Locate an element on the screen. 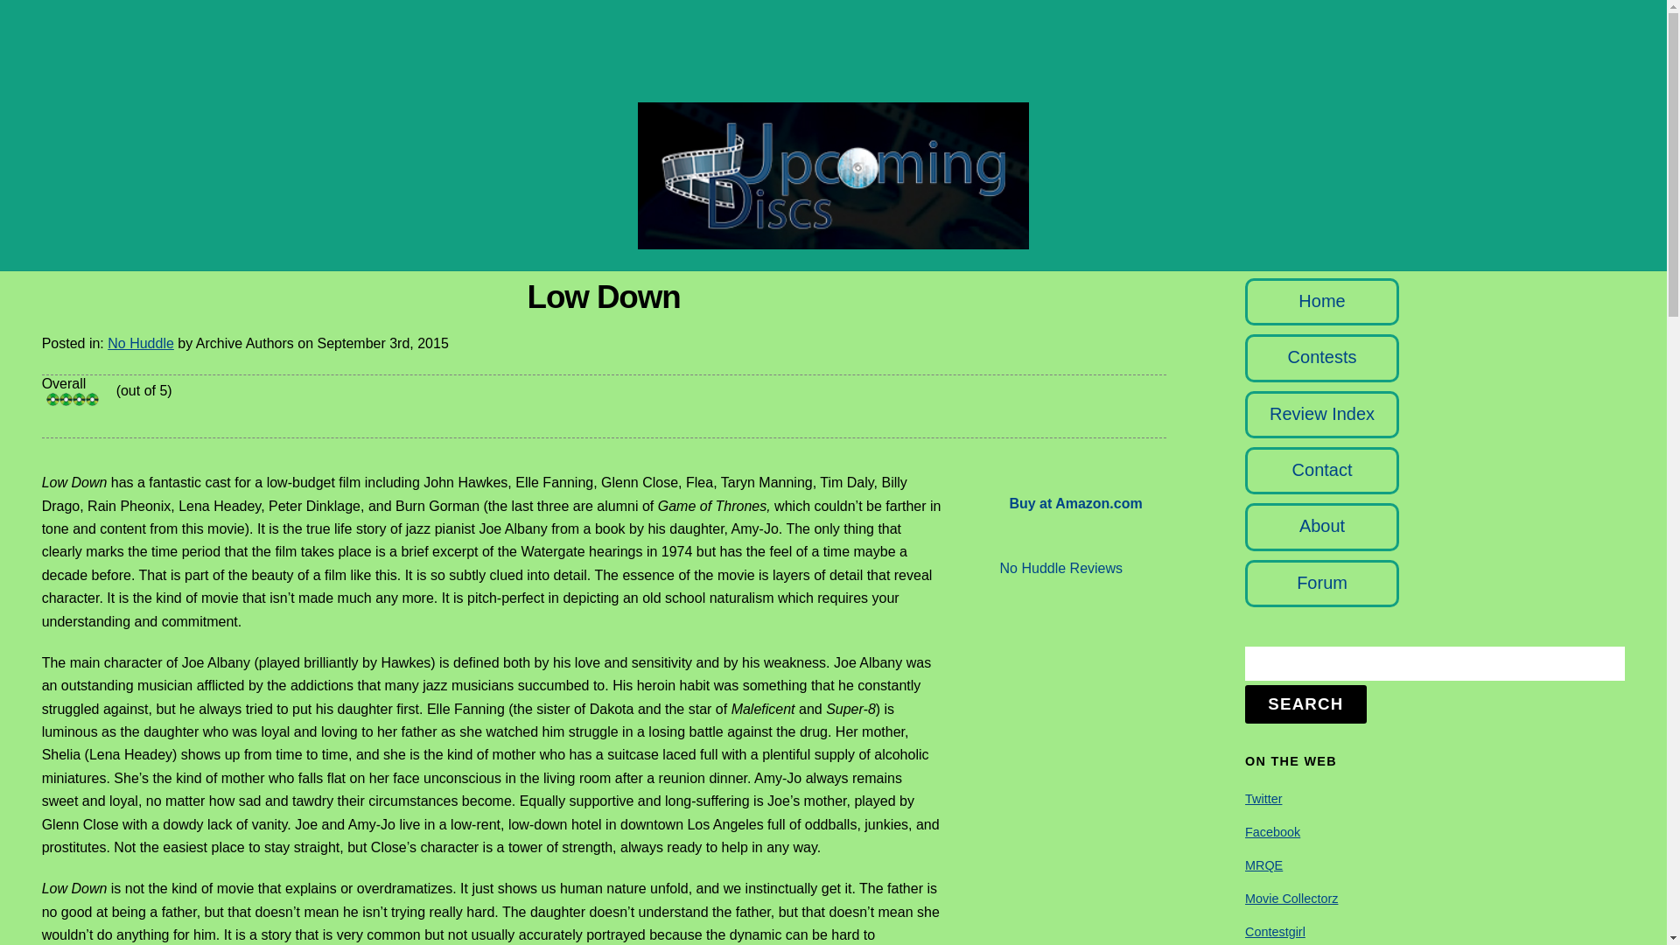 The width and height of the screenshot is (1680, 945). Contestgirl is located at coordinates (1274, 932).